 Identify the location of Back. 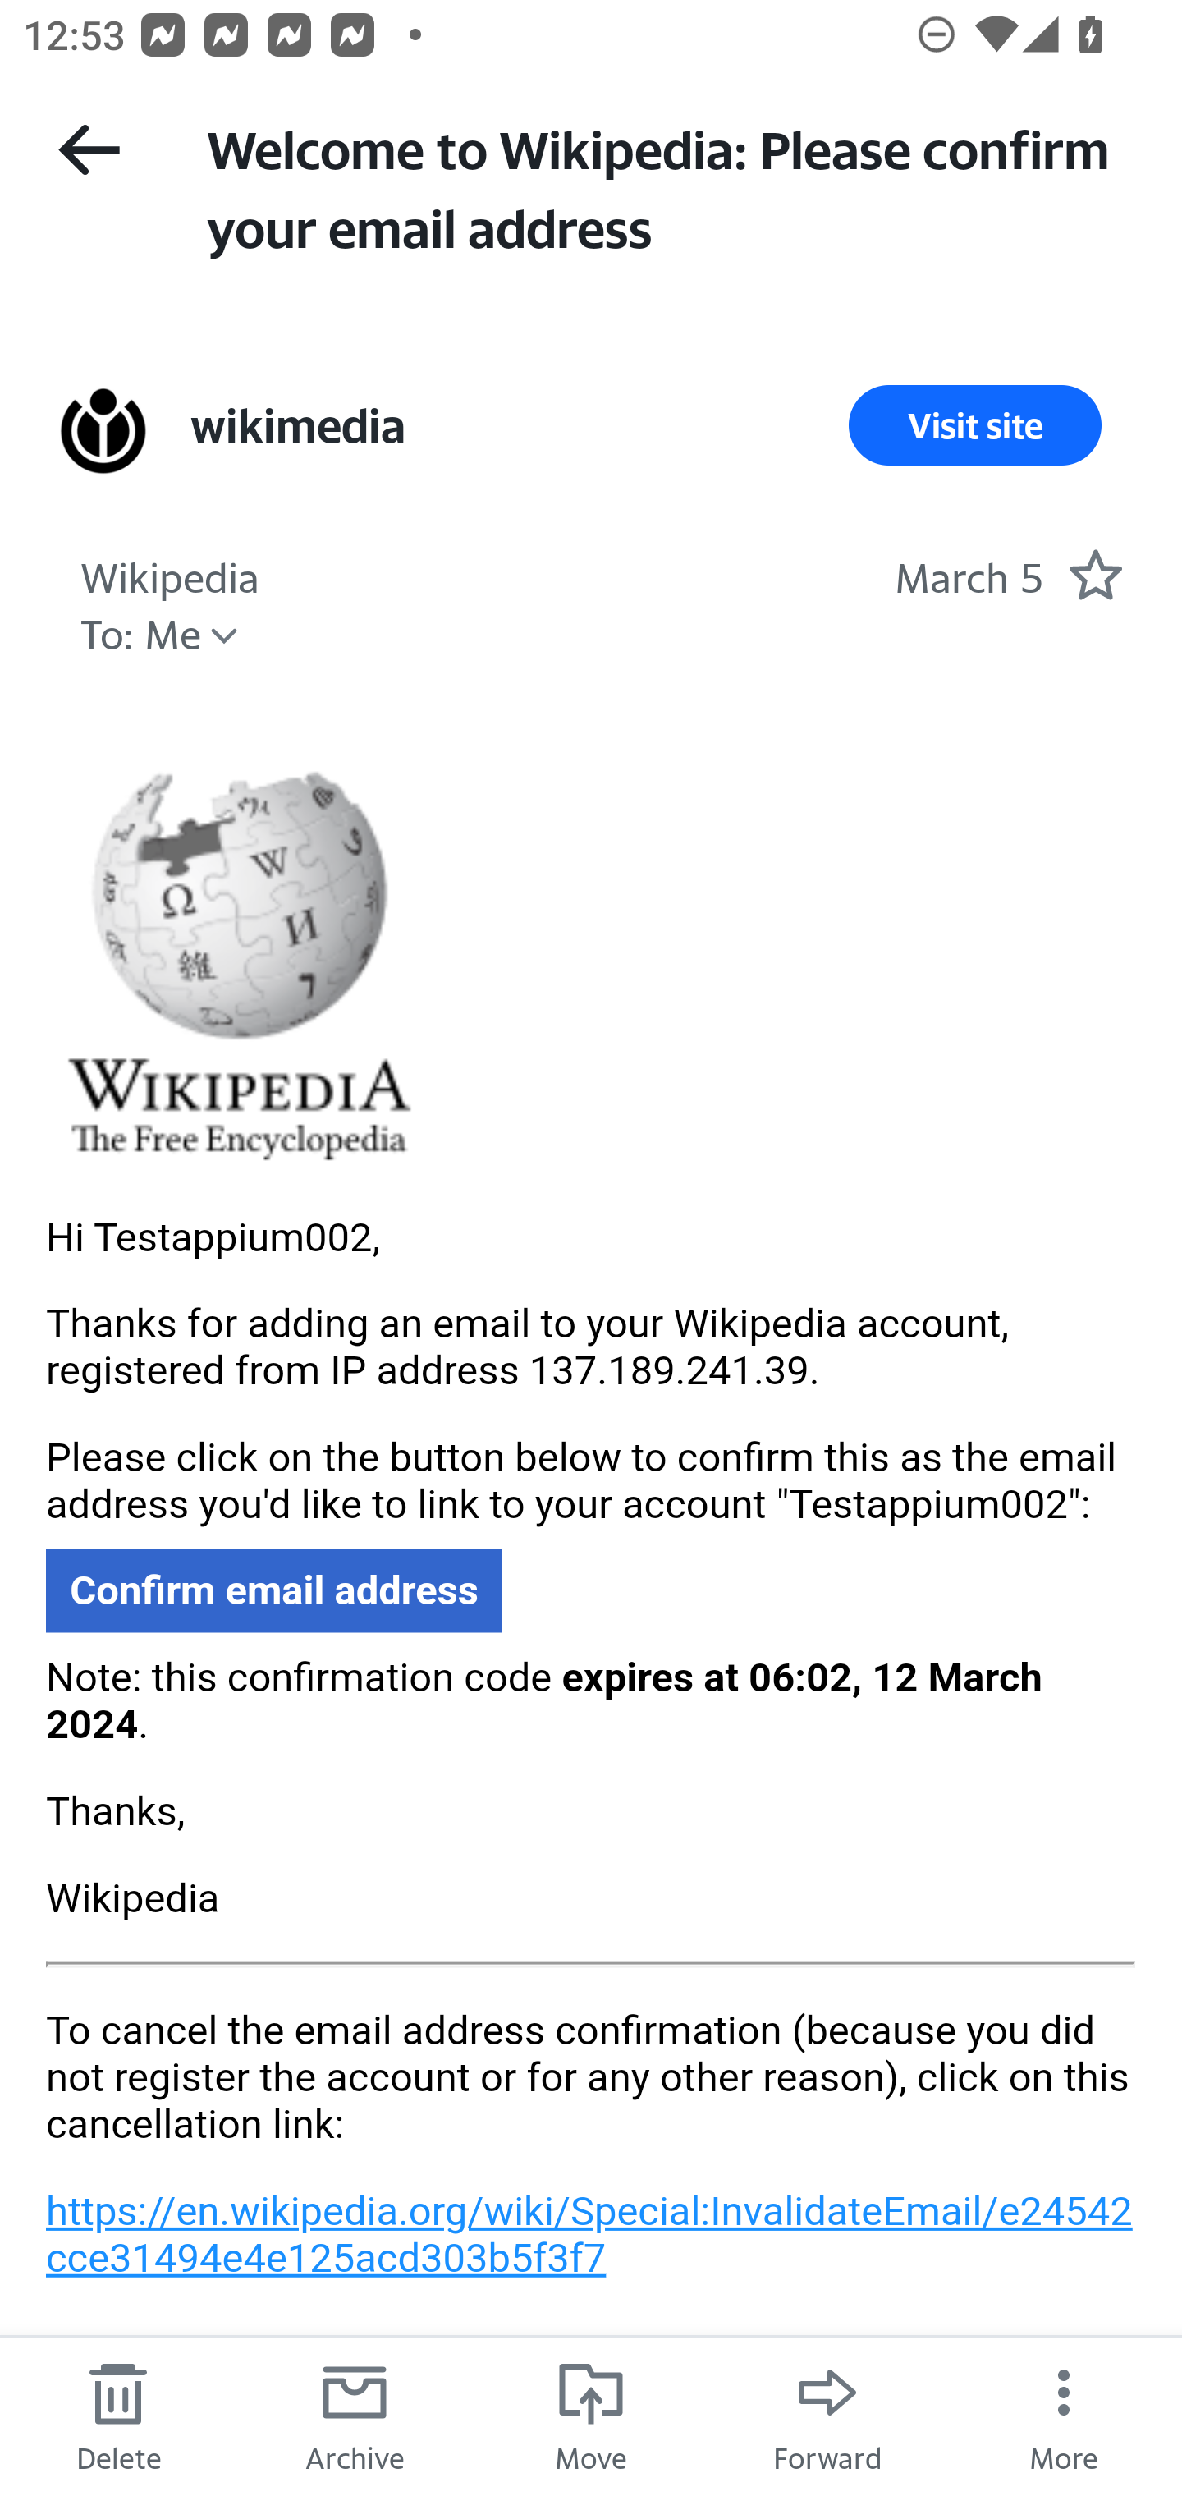
(89, 149).